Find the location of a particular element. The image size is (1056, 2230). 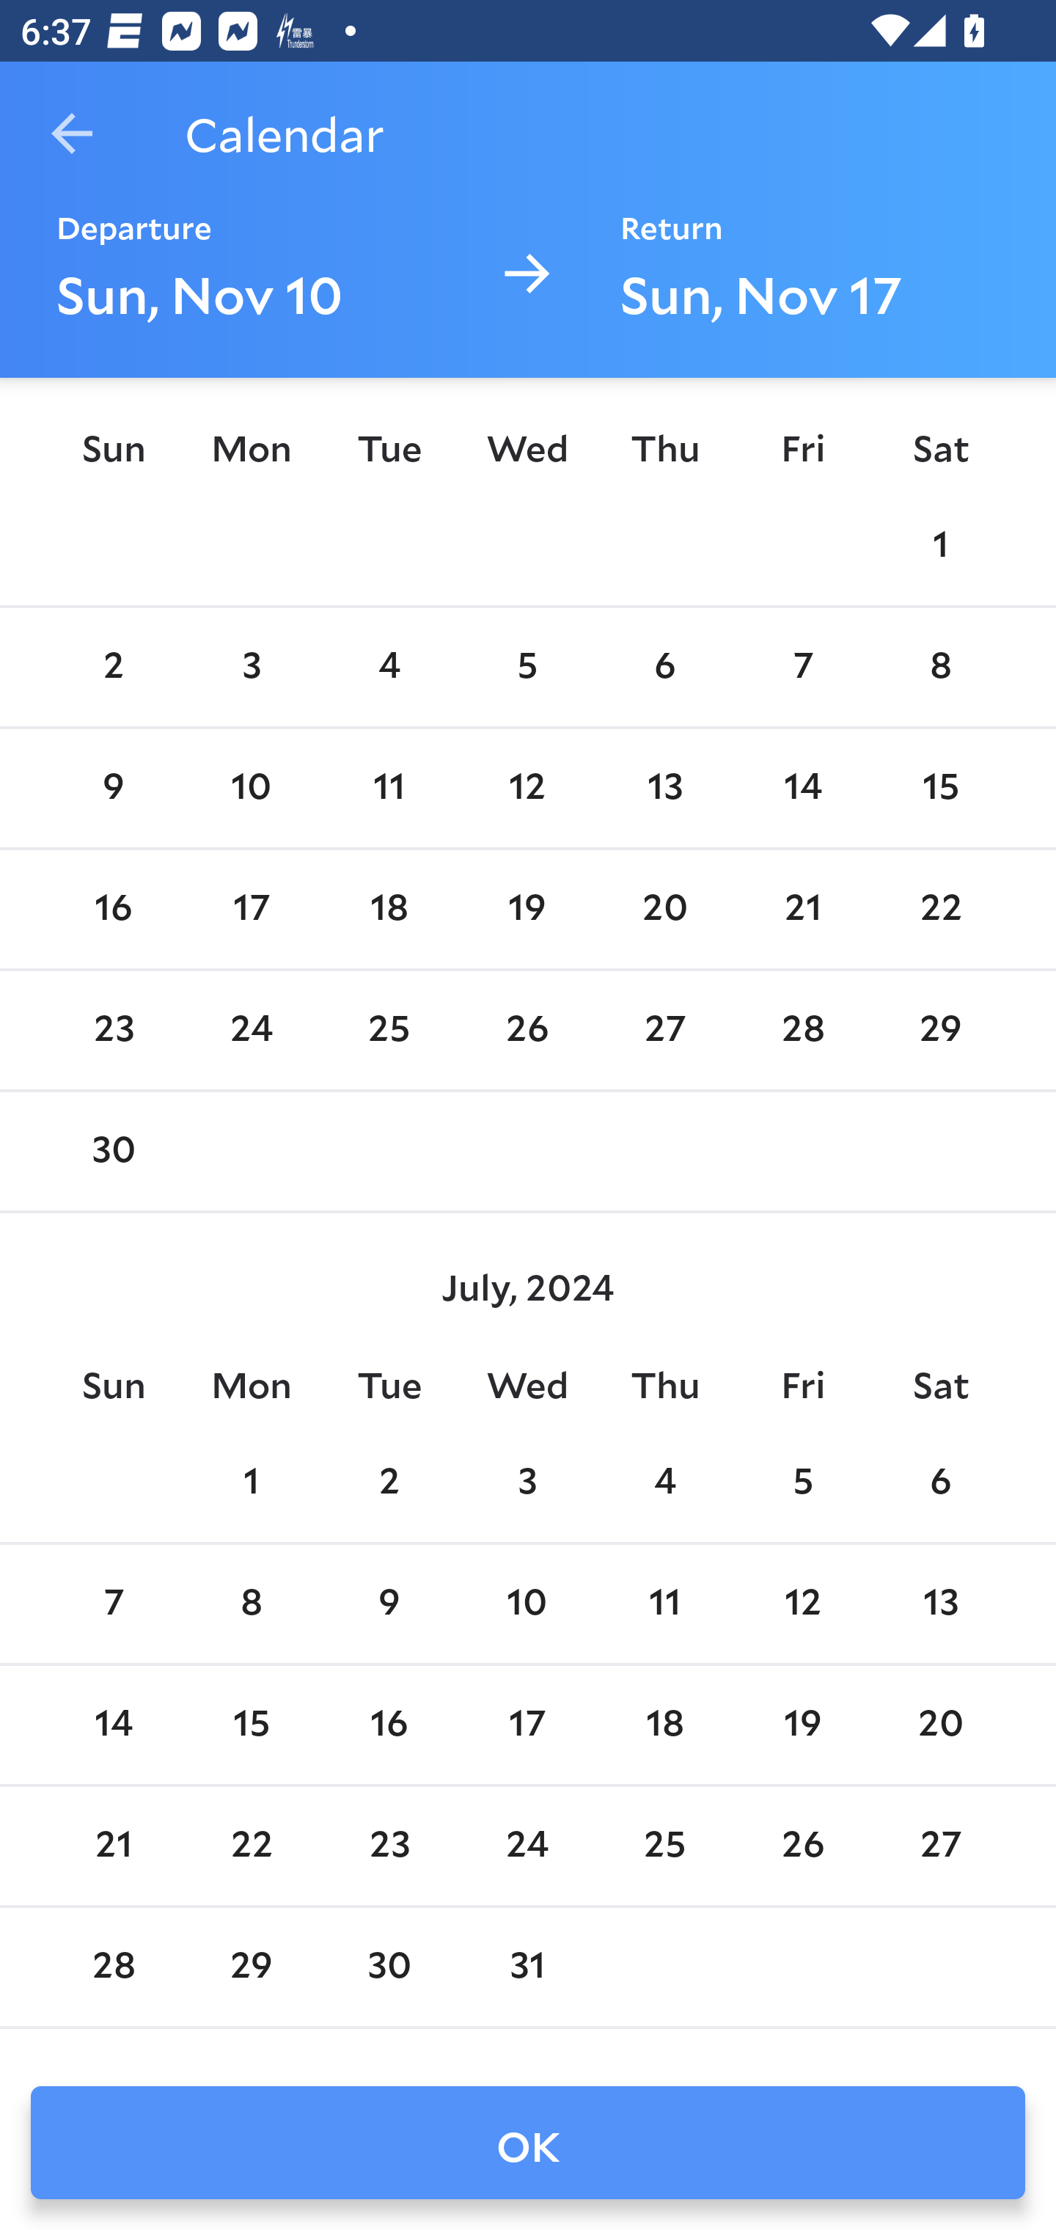

4 is located at coordinates (389, 666).